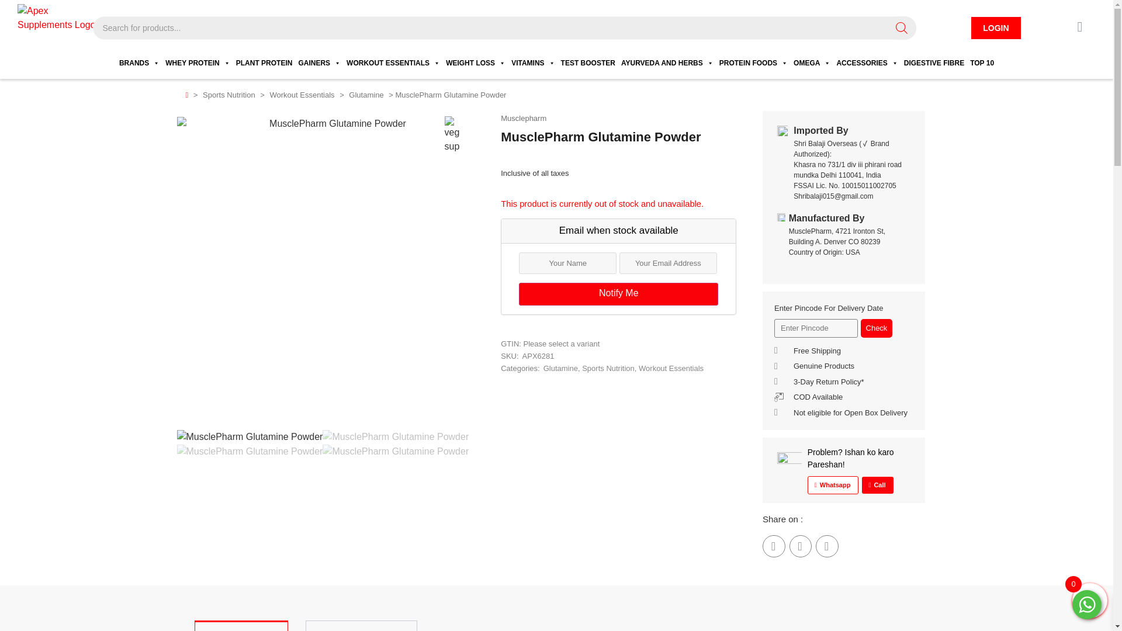 The height and width of the screenshot is (631, 1122). I want to click on Notify Me, so click(618, 293).